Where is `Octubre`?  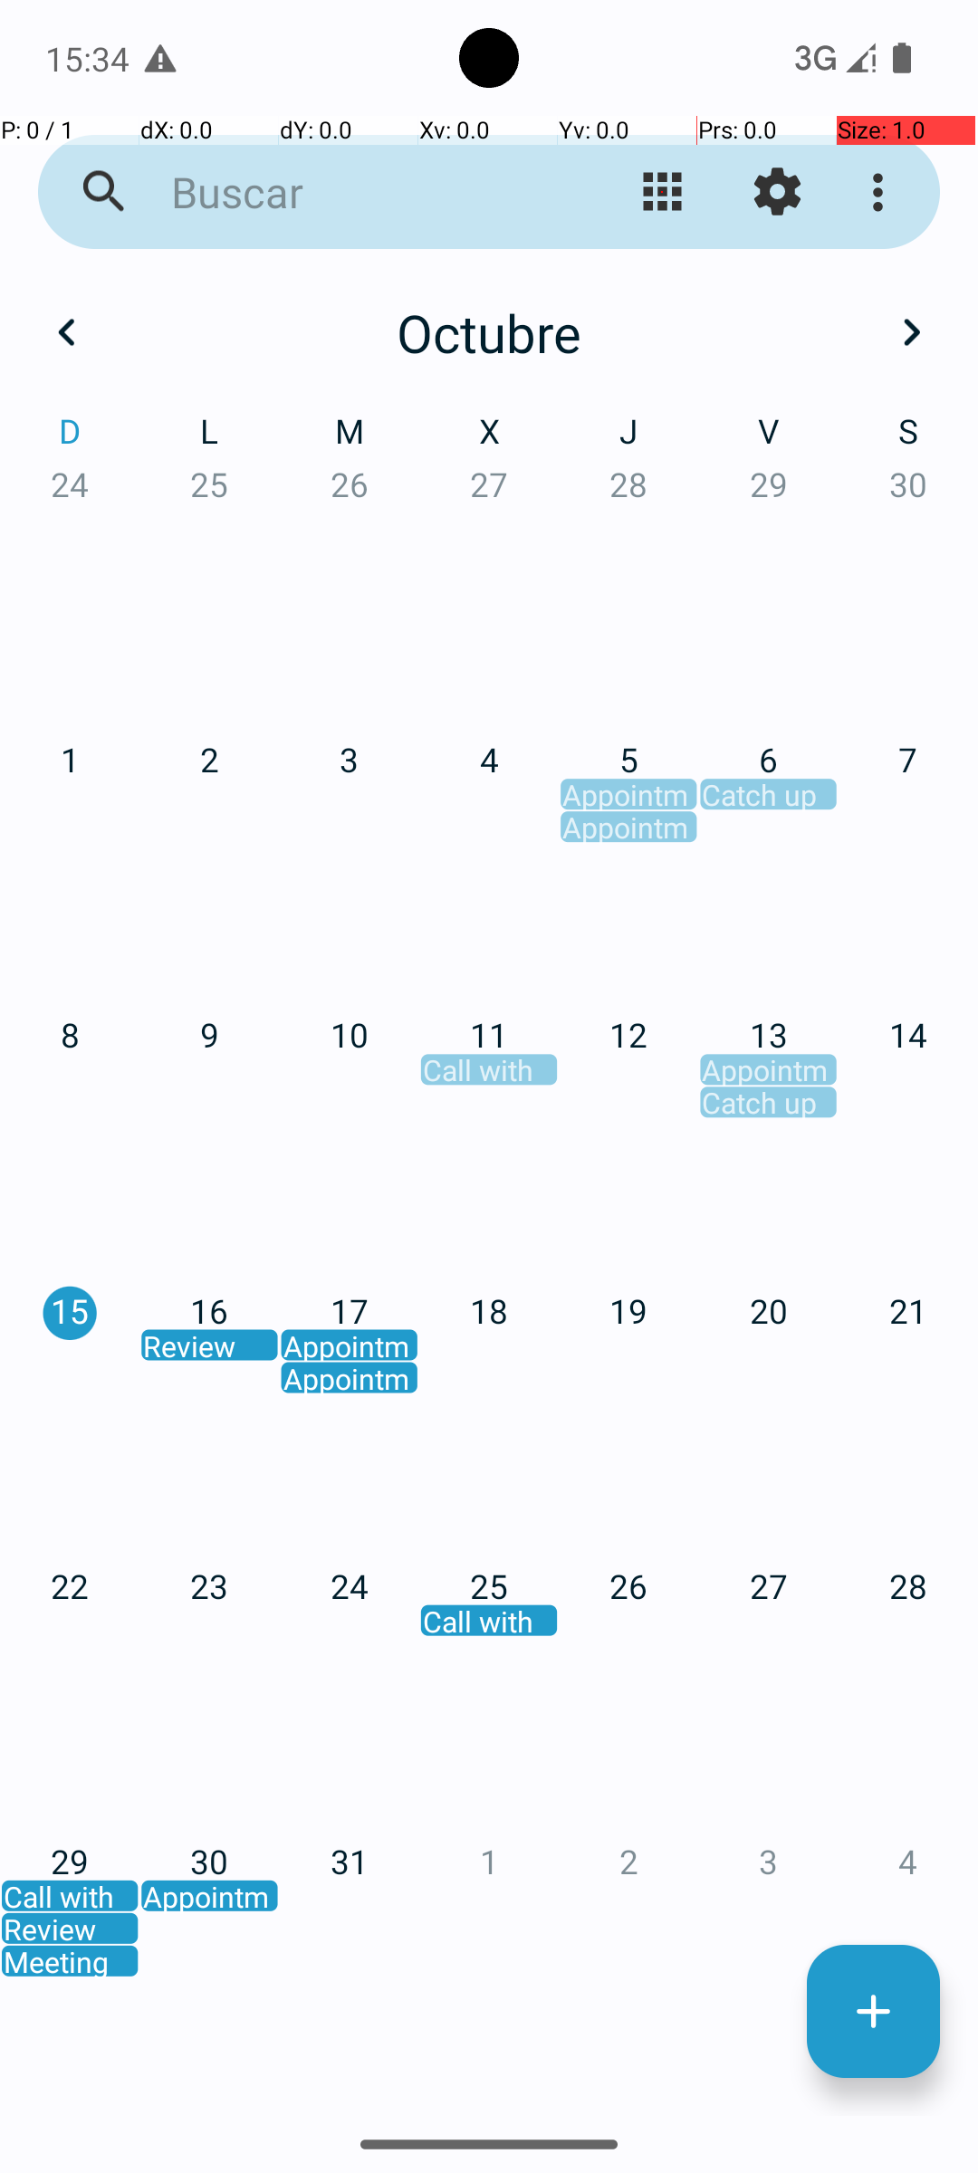
Octubre is located at coordinates (489, 332).